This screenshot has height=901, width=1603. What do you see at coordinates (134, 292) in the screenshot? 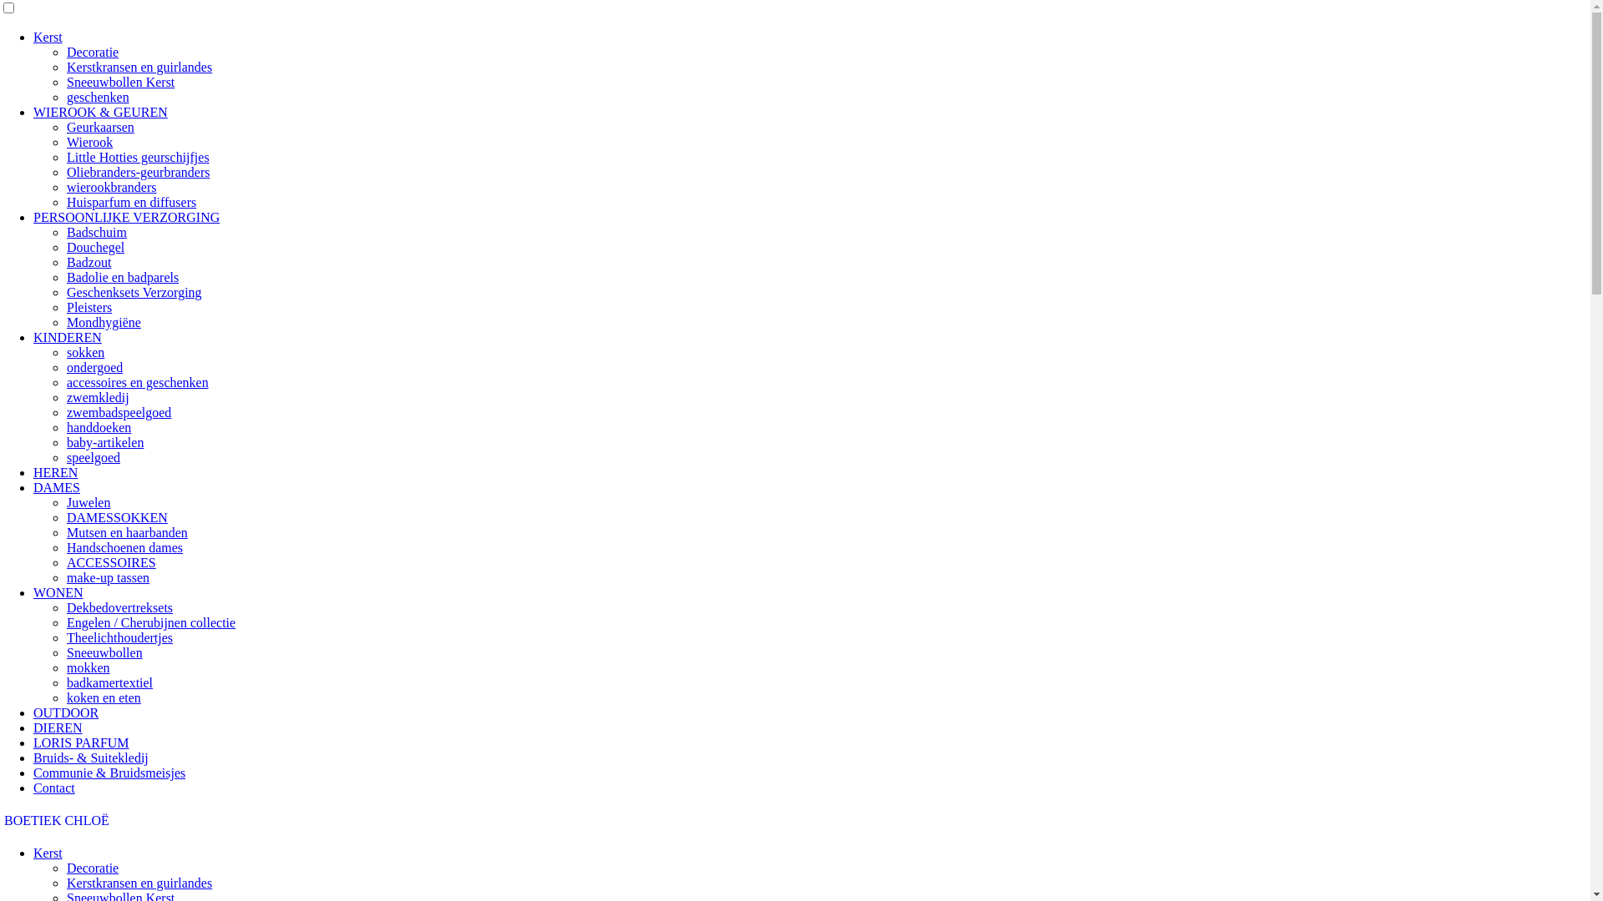
I see `Geschenksets Verzorging` at bounding box center [134, 292].